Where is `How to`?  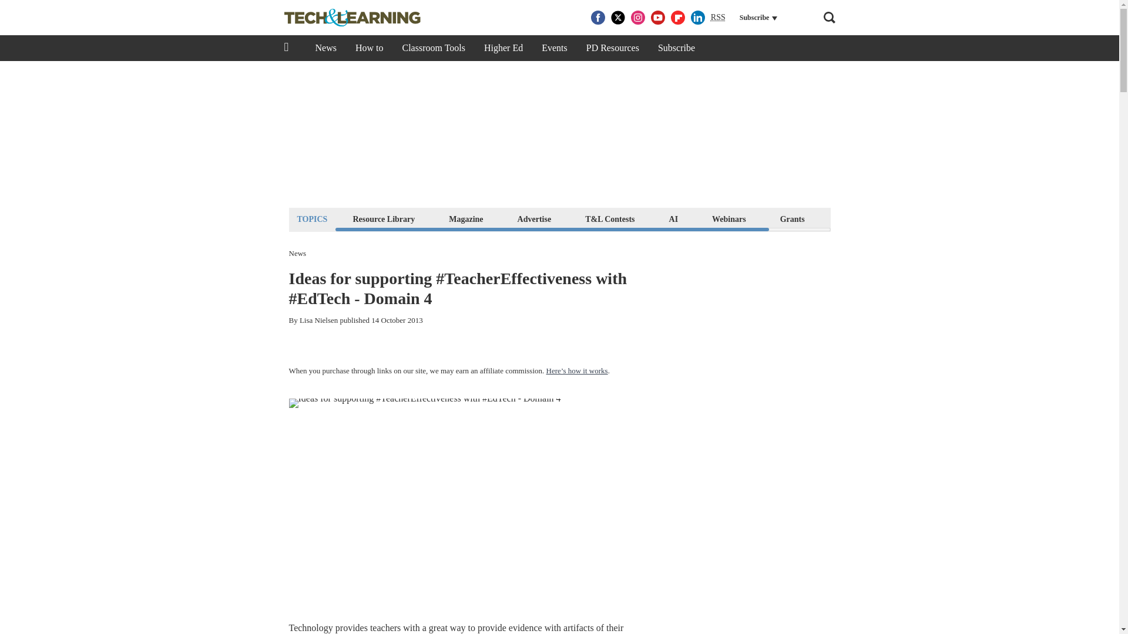 How to is located at coordinates (369, 48).